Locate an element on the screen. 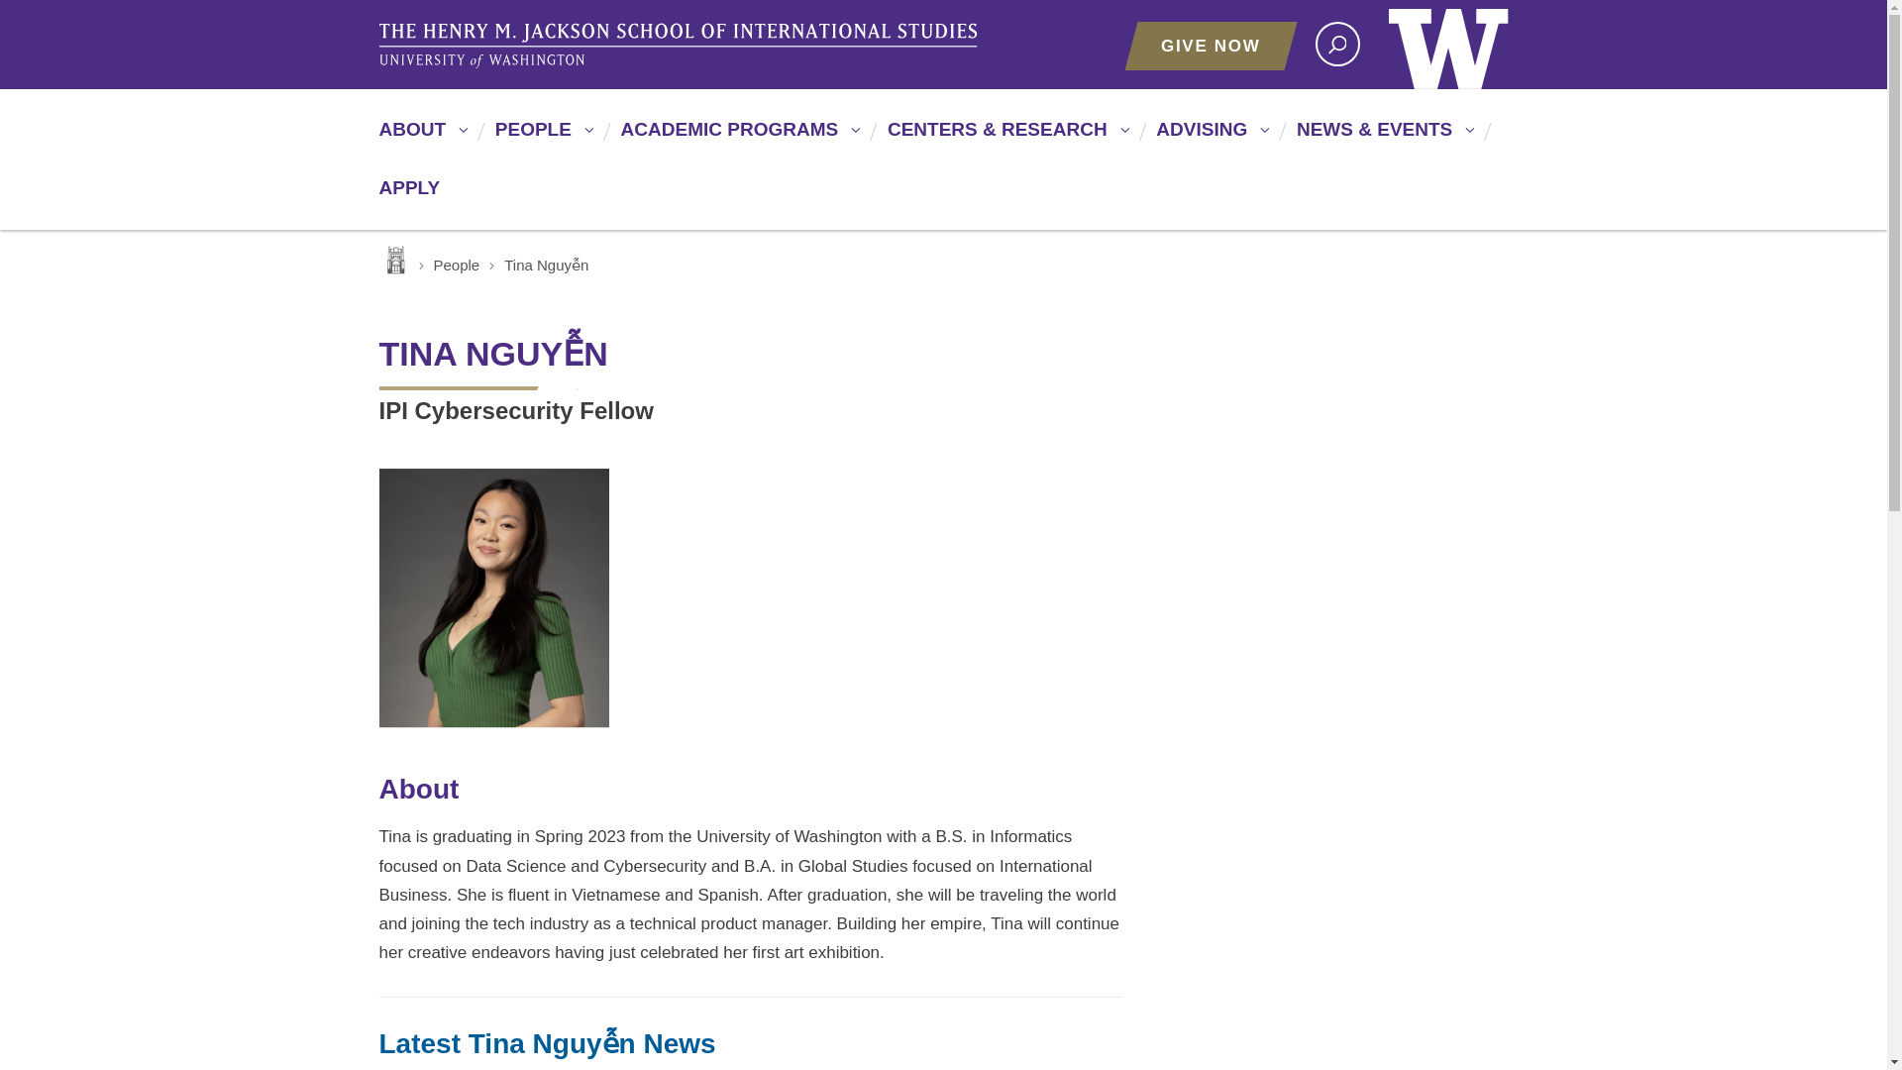 The width and height of the screenshot is (1902, 1070). Advising is located at coordinates (1209, 138).